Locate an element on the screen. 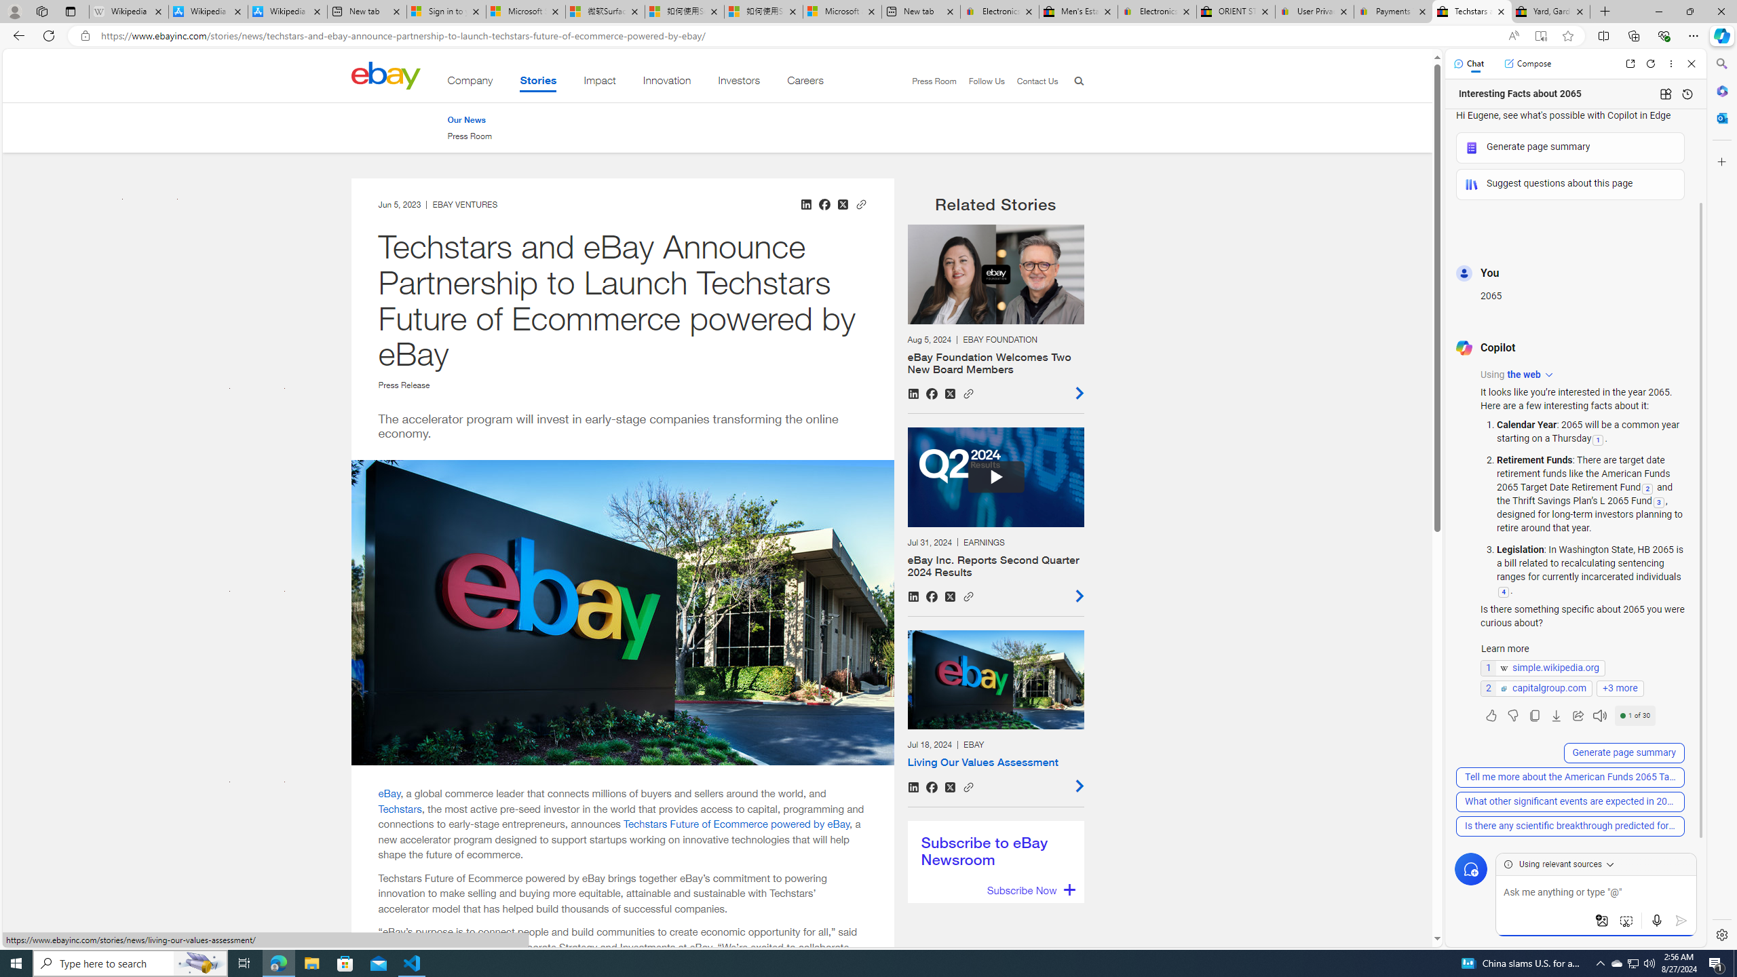  Stories is located at coordinates (538, 83).